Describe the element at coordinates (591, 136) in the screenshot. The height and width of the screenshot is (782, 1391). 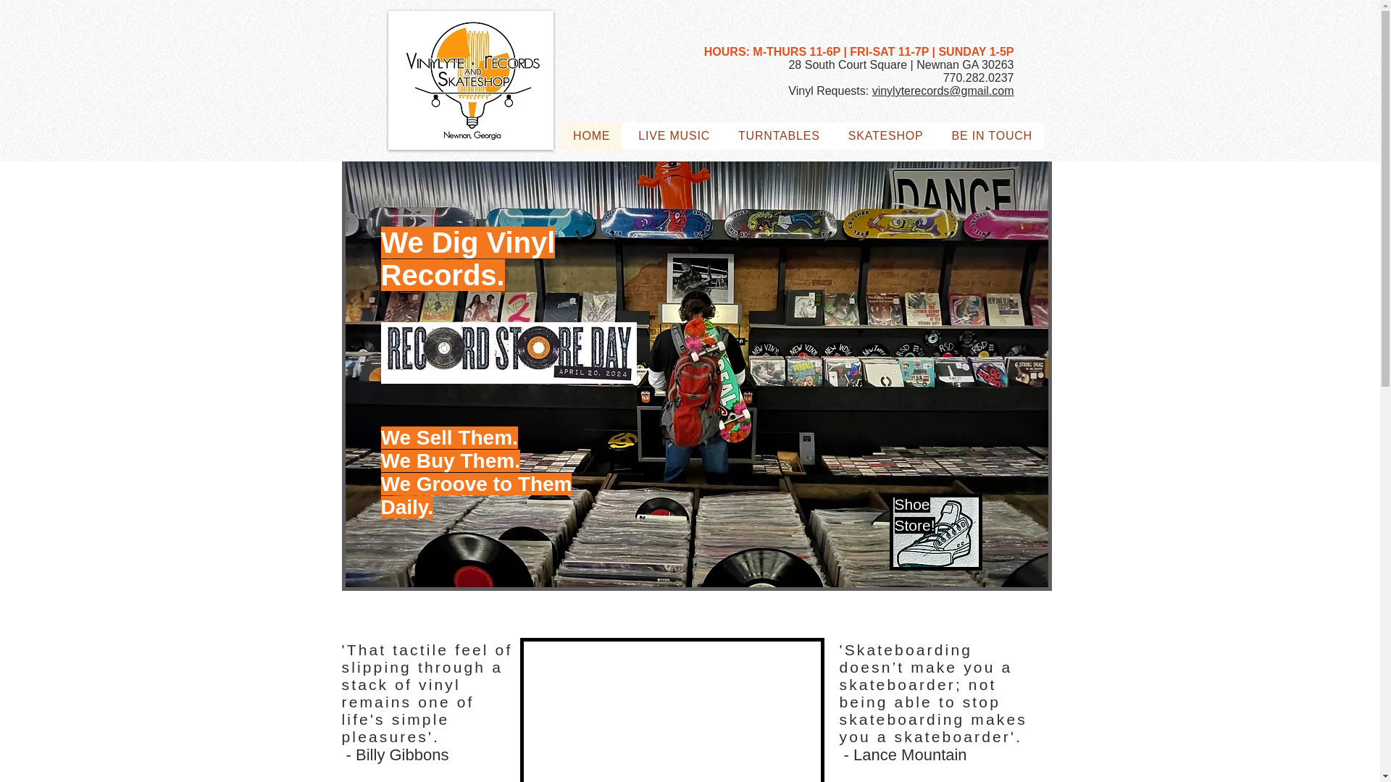
I see `HOME` at that location.